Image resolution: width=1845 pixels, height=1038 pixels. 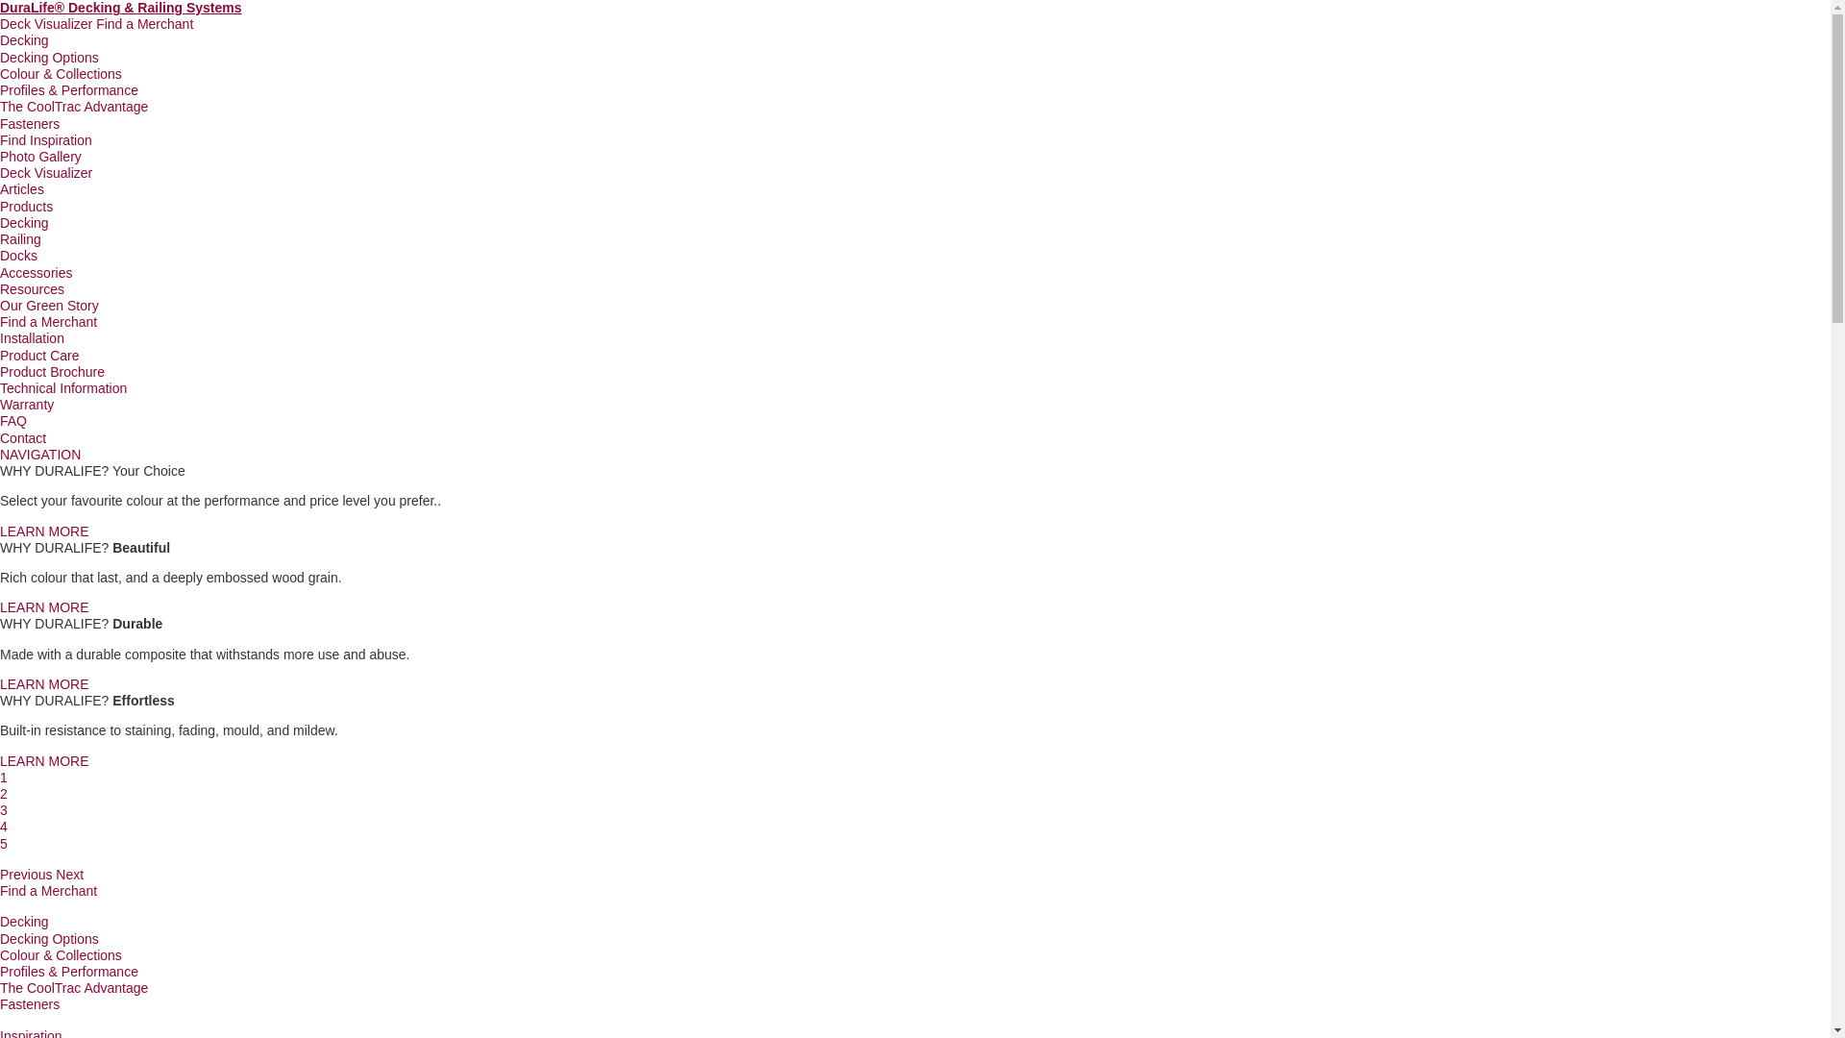 I want to click on Deck Visualizer, so click(x=46, y=24).